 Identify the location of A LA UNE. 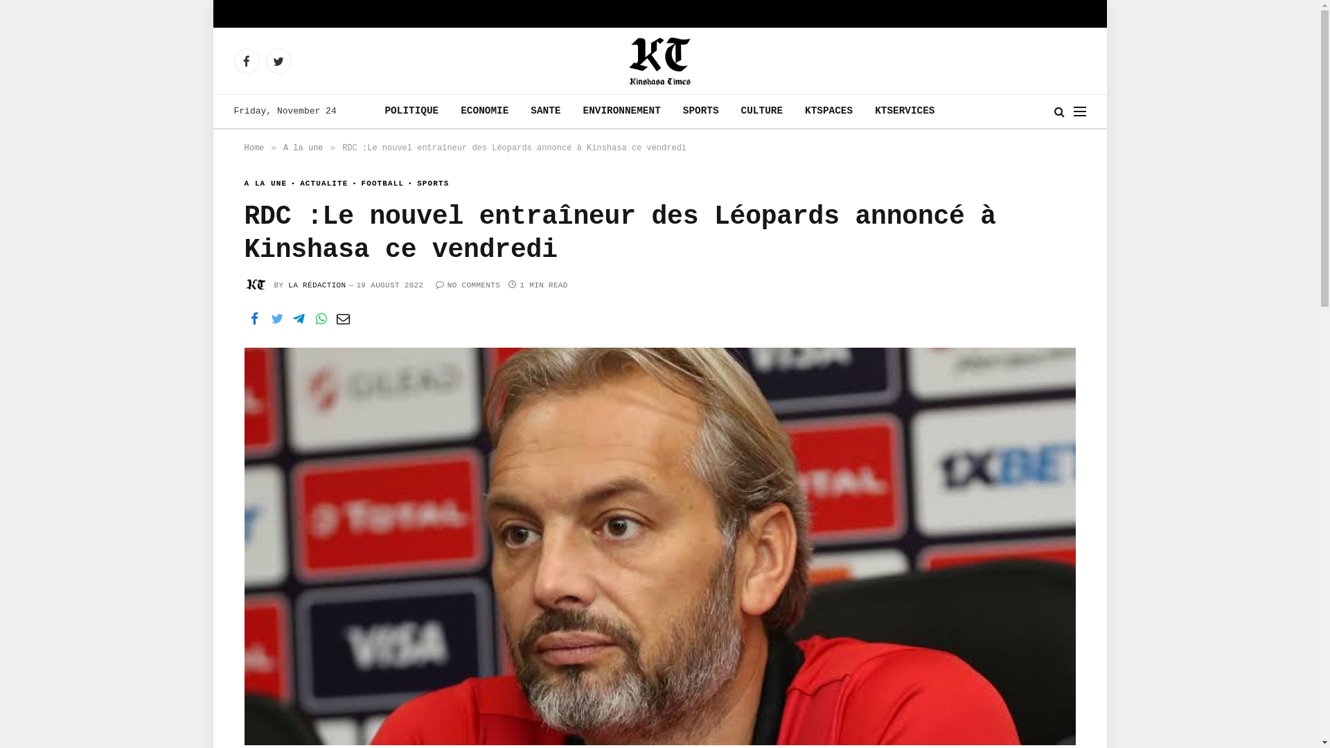
(265, 184).